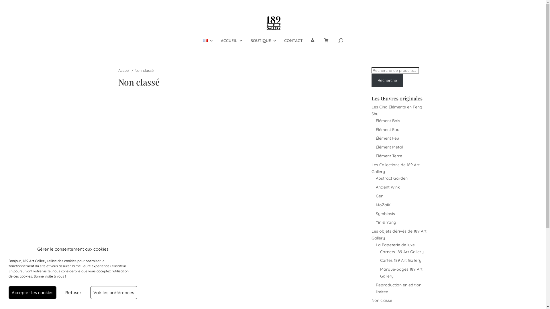 The height and width of the screenshot is (309, 550). Describe the element at coordinates (395, 245) in the screenshot. I see `La Papeterie de luxe` at that location.